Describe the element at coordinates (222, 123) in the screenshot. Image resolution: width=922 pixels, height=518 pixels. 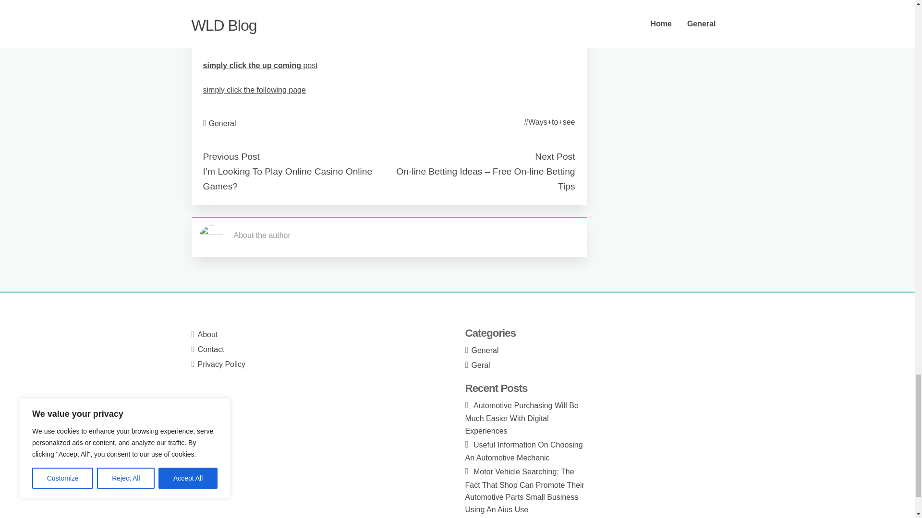
I see `General` at that location.